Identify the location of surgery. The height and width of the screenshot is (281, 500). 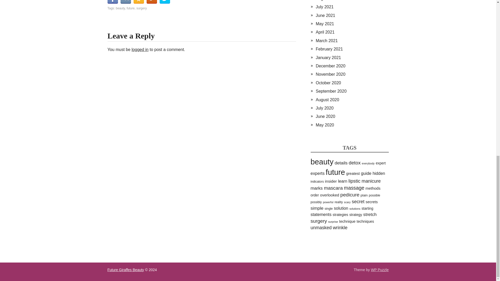
(142, 8).